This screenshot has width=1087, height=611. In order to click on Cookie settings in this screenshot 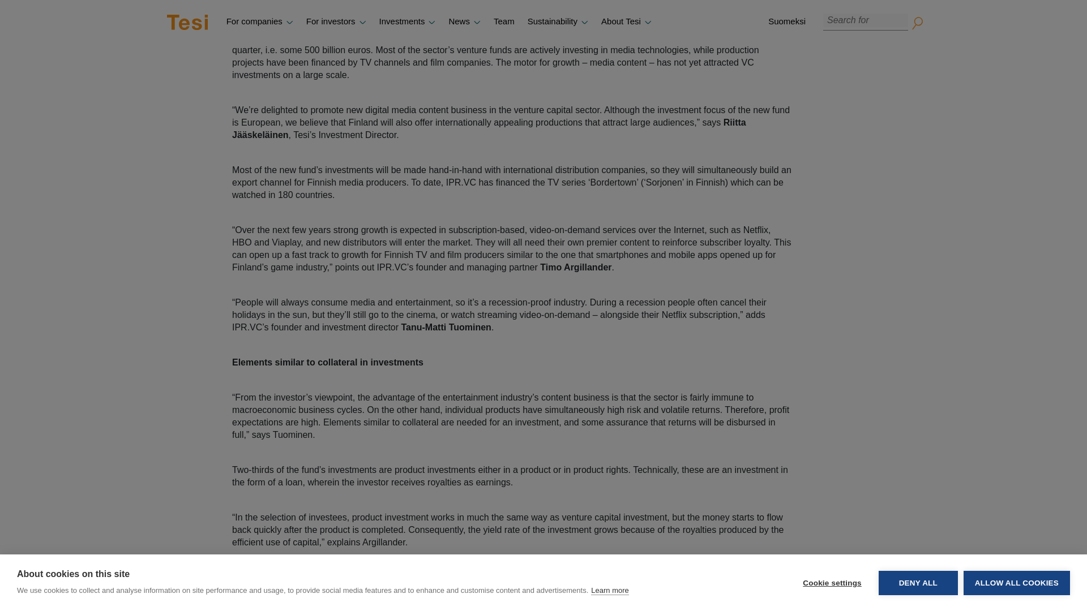, I will do `click(832, 10)`.